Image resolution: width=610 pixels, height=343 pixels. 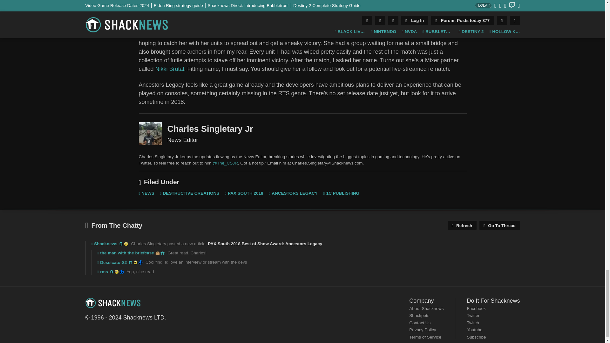 I want to click on legacy 20 years, so click(x=135, y=262).